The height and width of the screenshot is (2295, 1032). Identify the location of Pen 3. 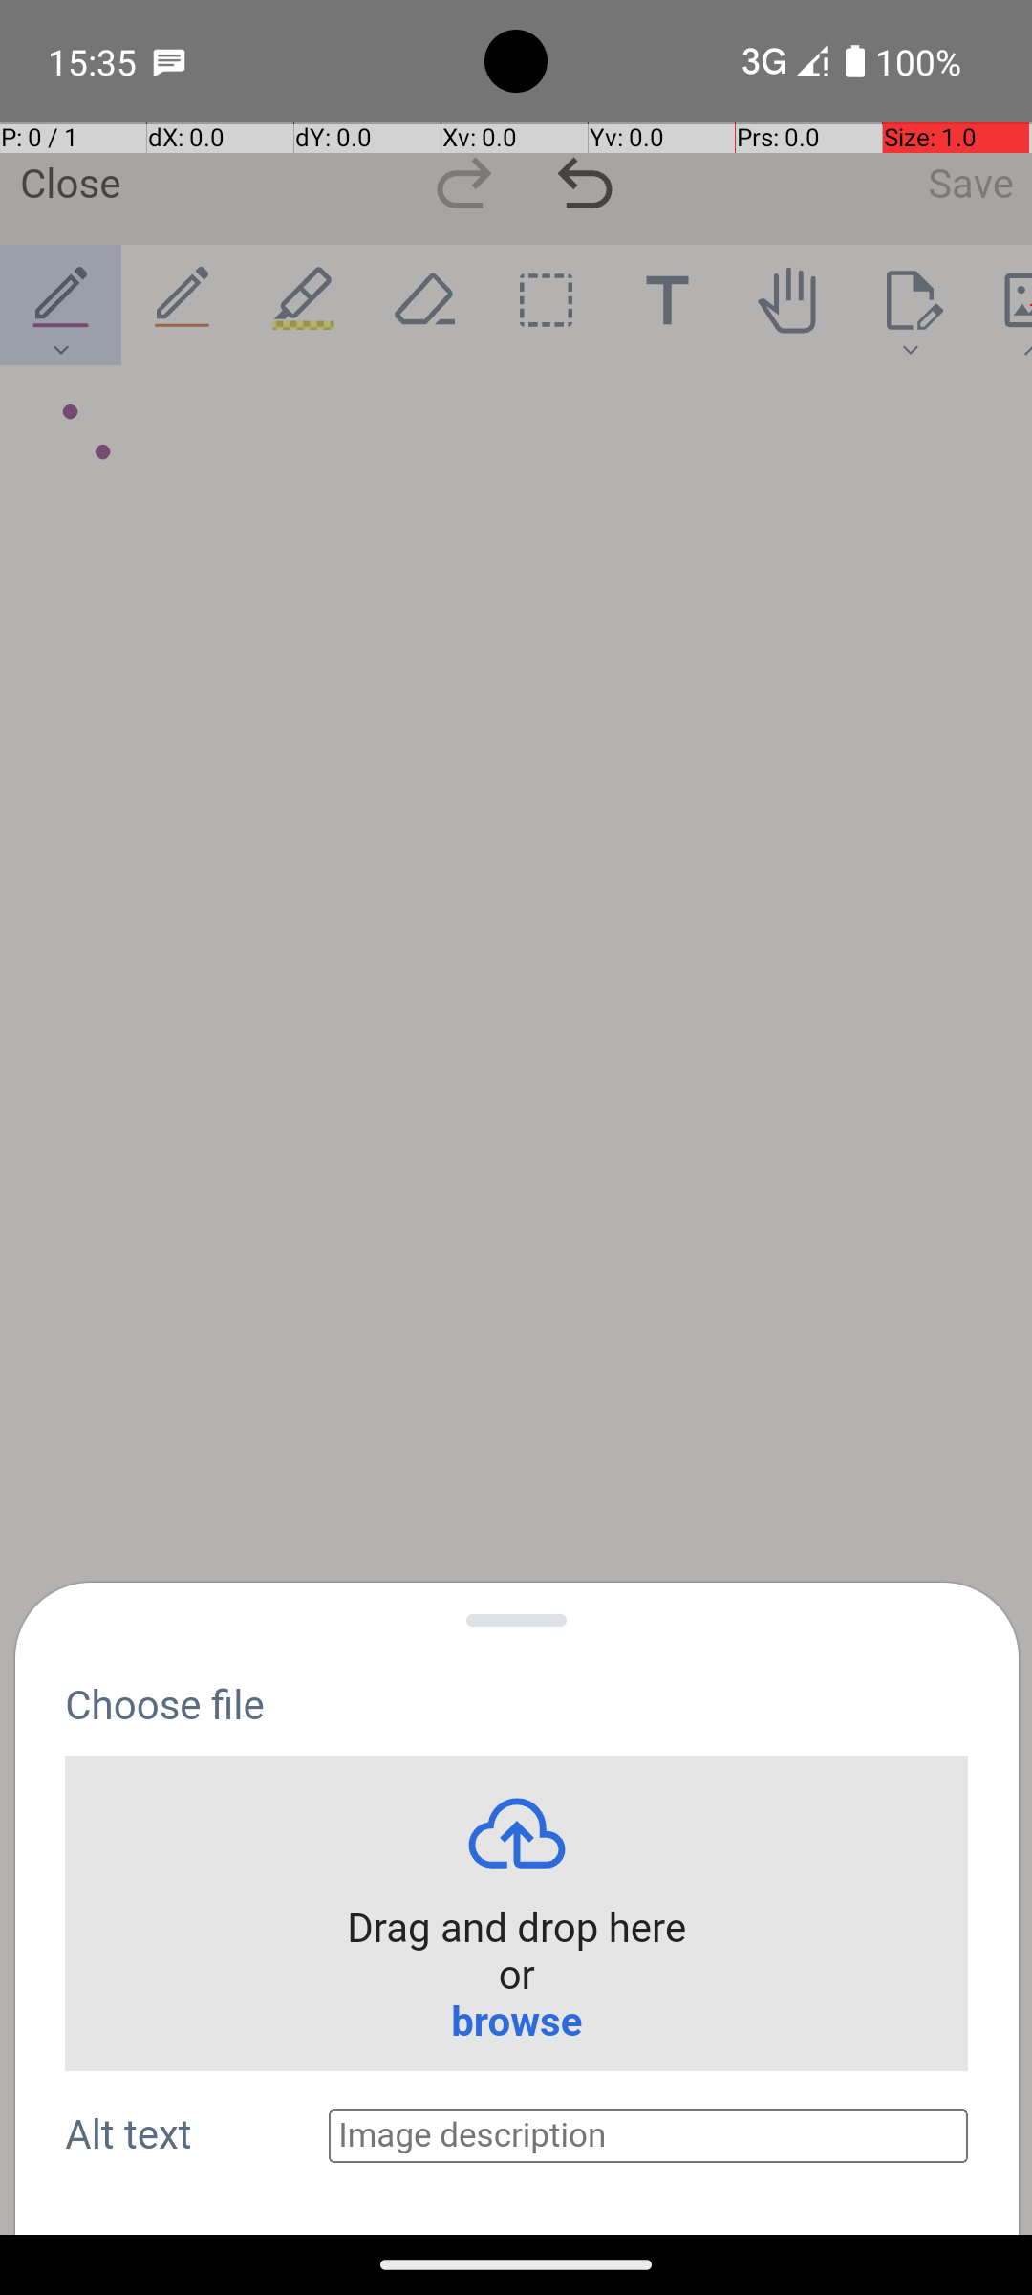
(304, 305).